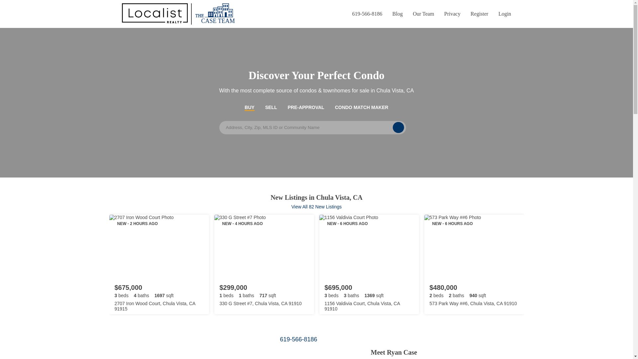 The width and height of the screenshot is (638, 359). Describe the element at coordinates (178, 14) in the screenshot. I see `CASE TEAM` at that location.